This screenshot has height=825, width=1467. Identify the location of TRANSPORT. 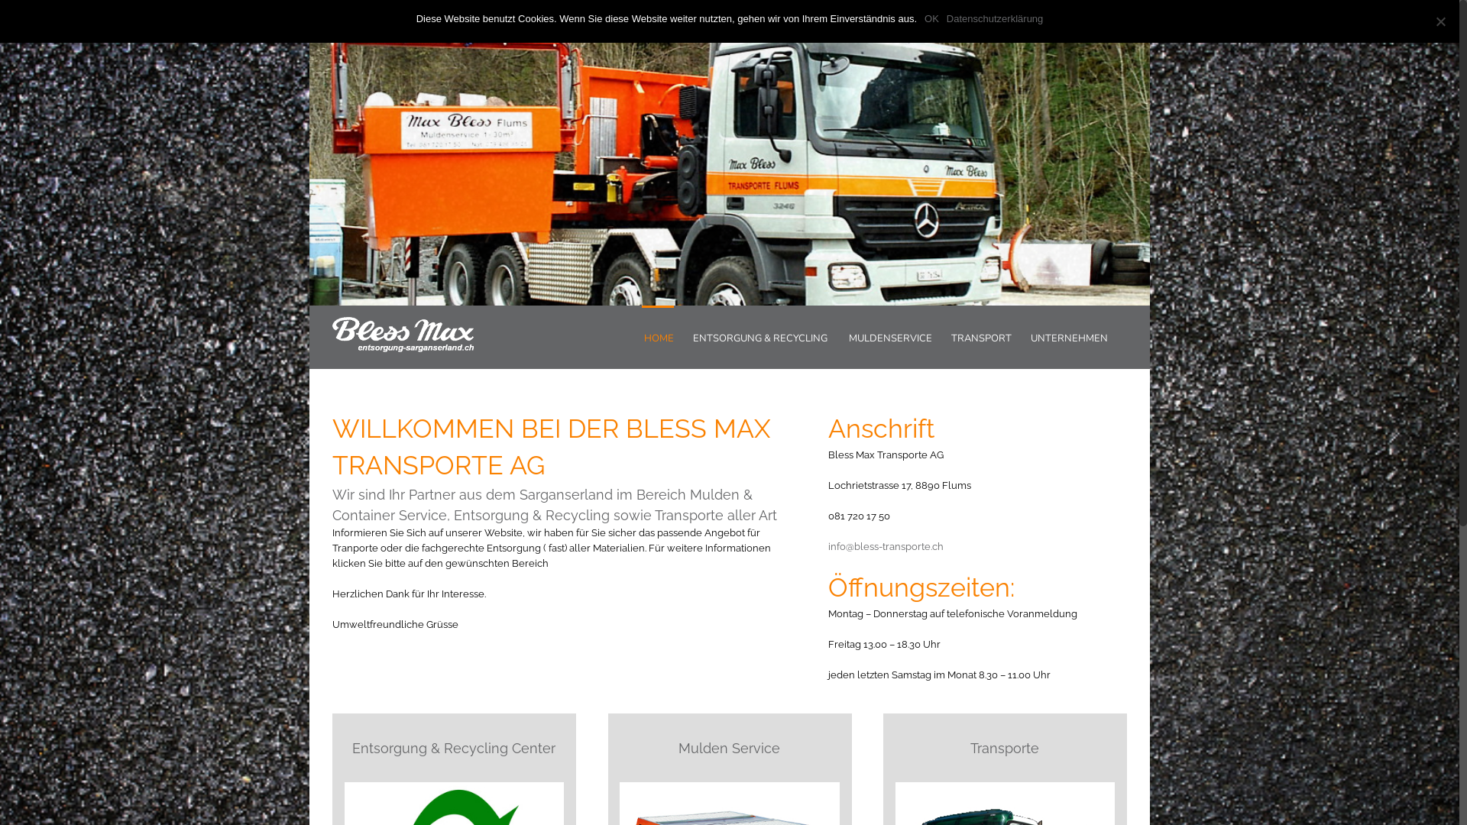
(981, 338).